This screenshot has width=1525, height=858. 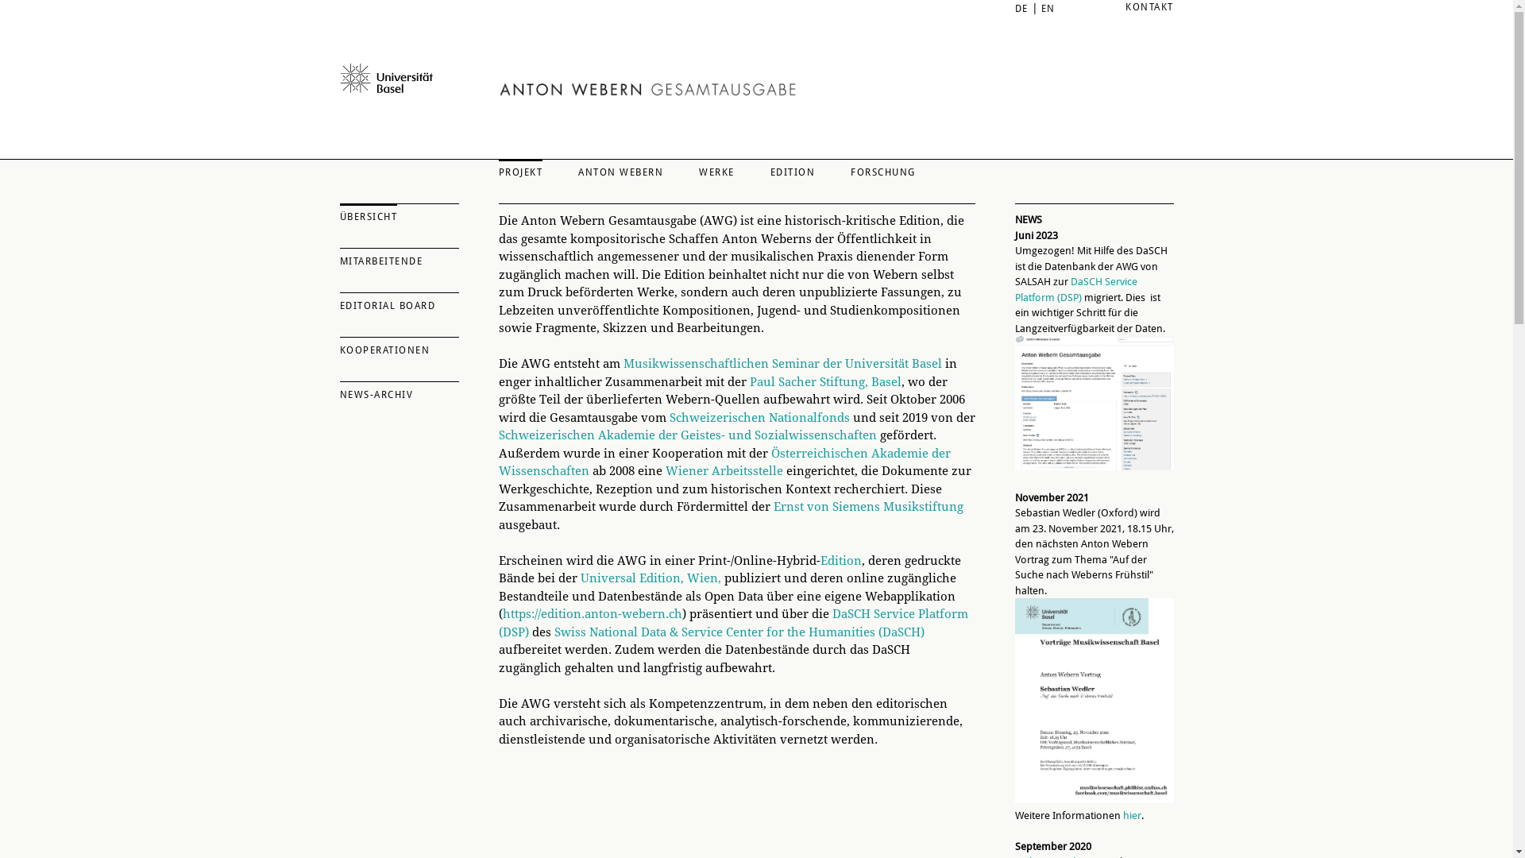 I want to click on EDITORIAL BOARD, so click(x=400, y=303).